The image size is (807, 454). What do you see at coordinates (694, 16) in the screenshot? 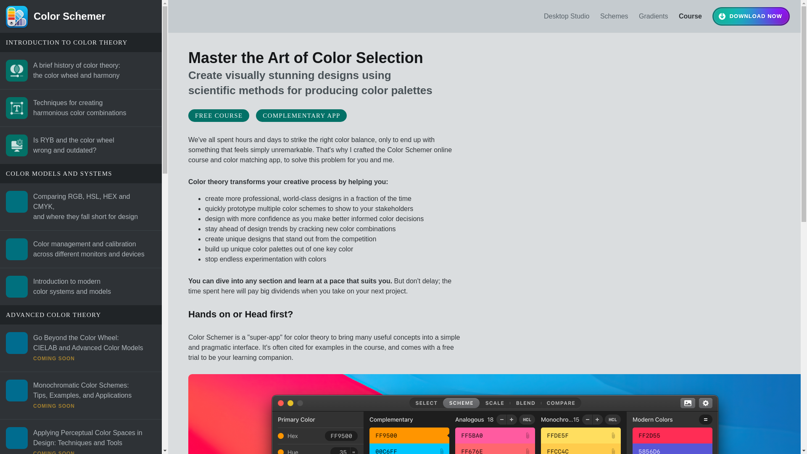
I see `Desktop Studio` at bounding box center [694, 16].